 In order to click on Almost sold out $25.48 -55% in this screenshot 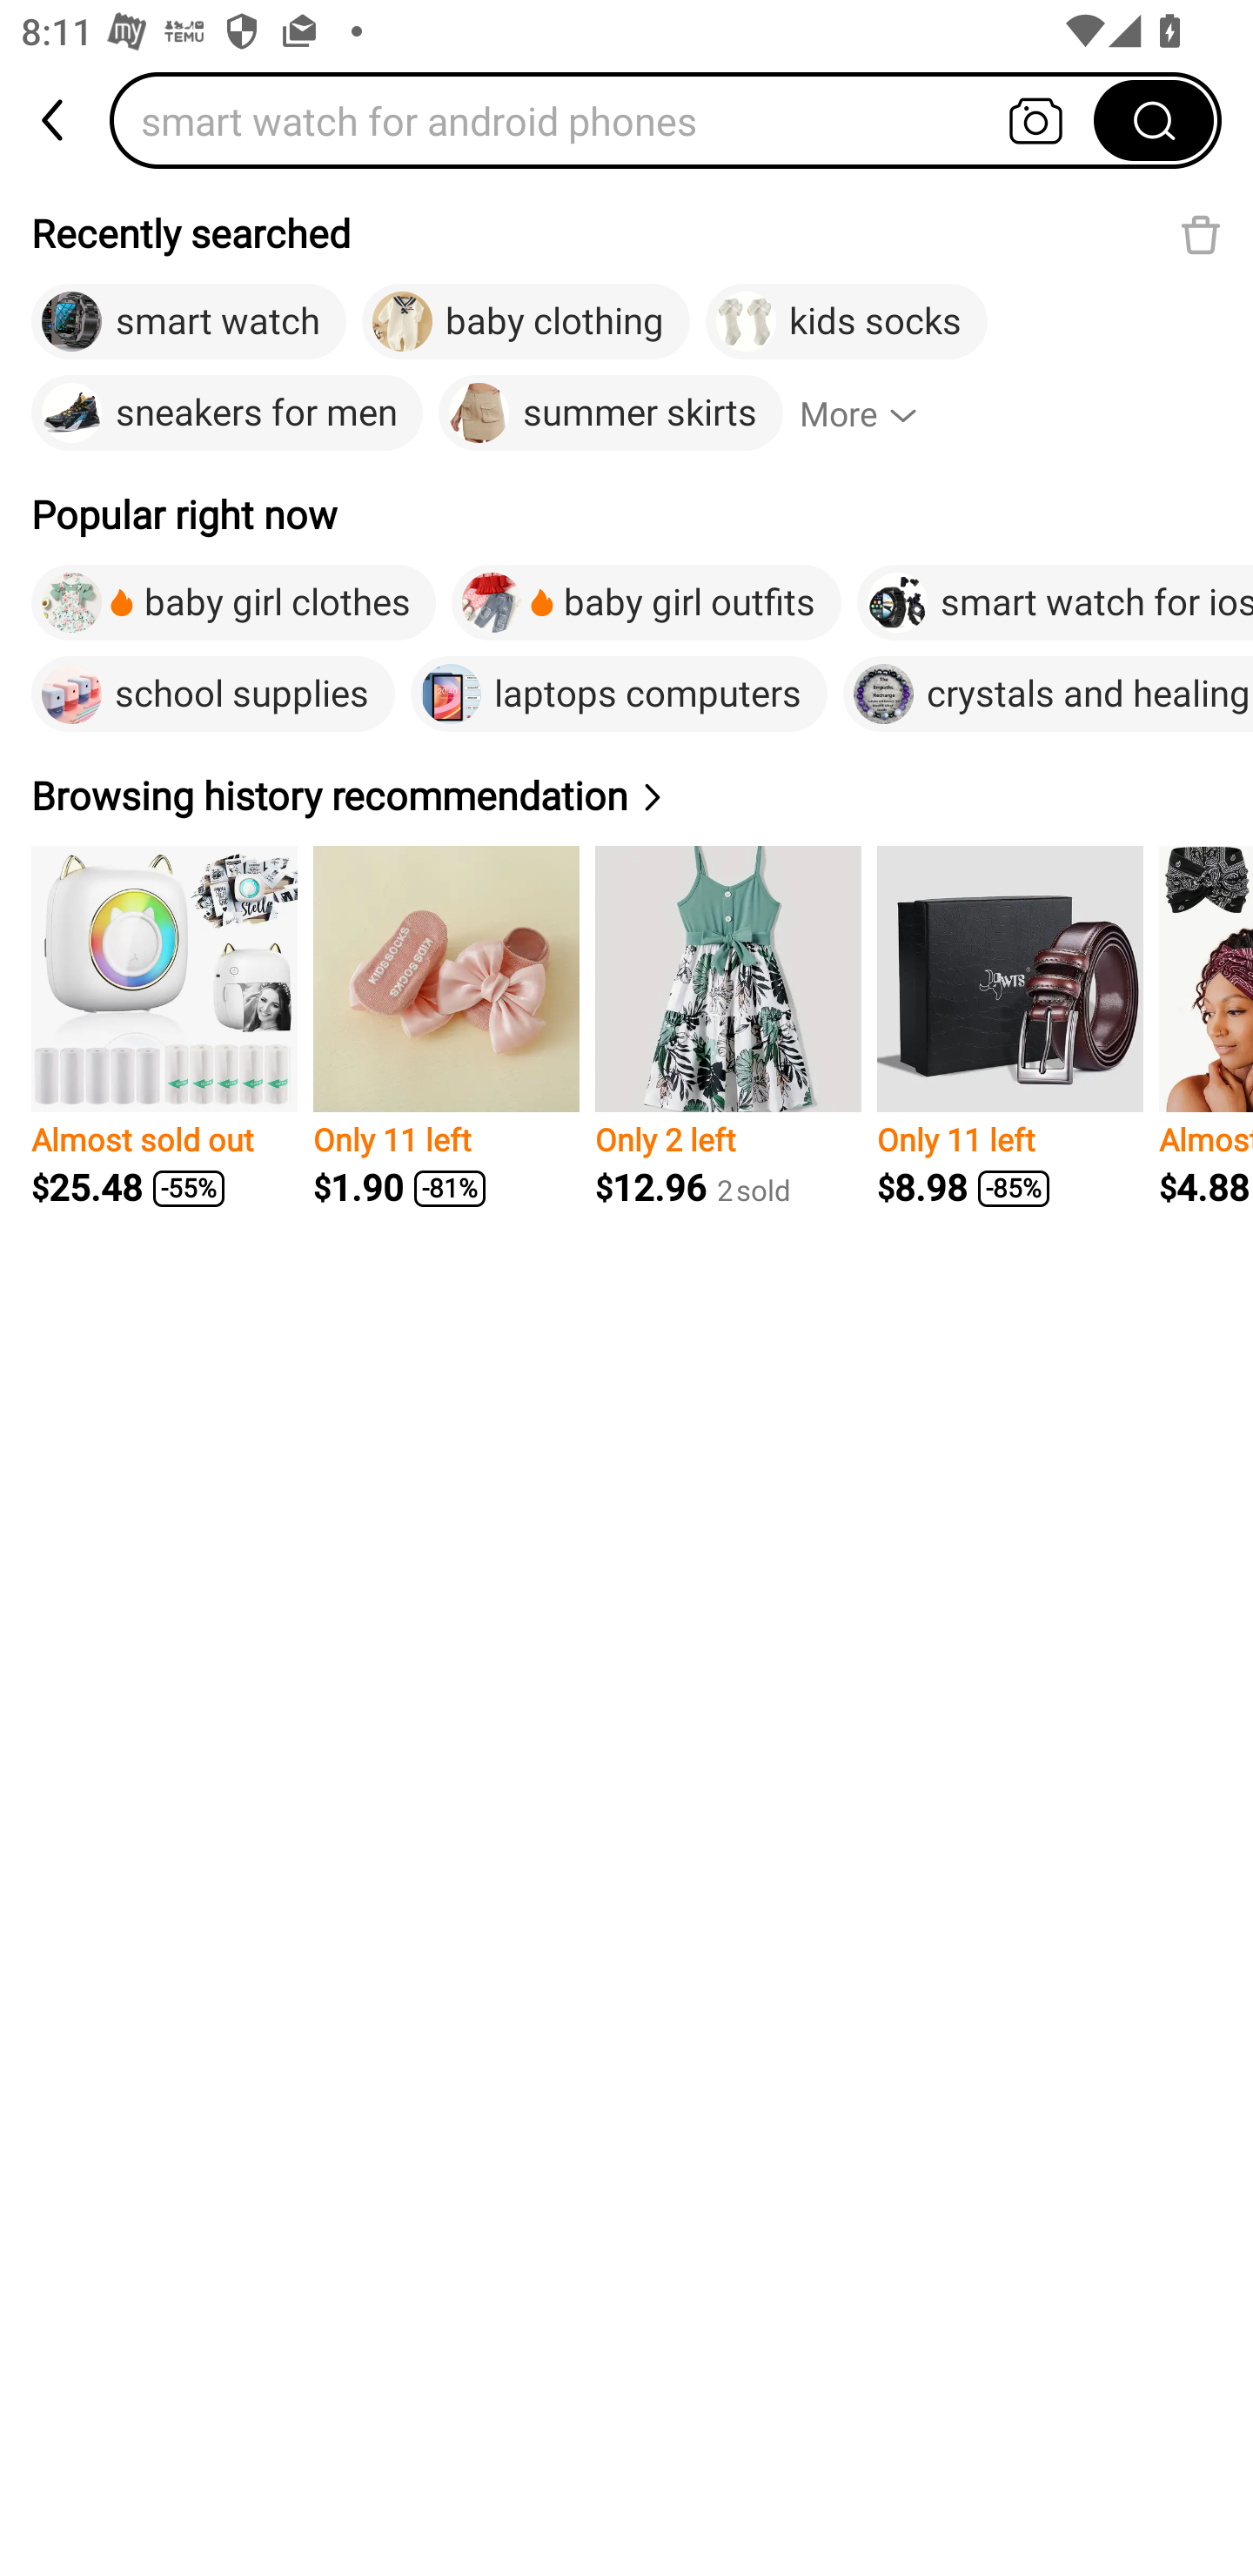, I will do `click(164, 1027)`.